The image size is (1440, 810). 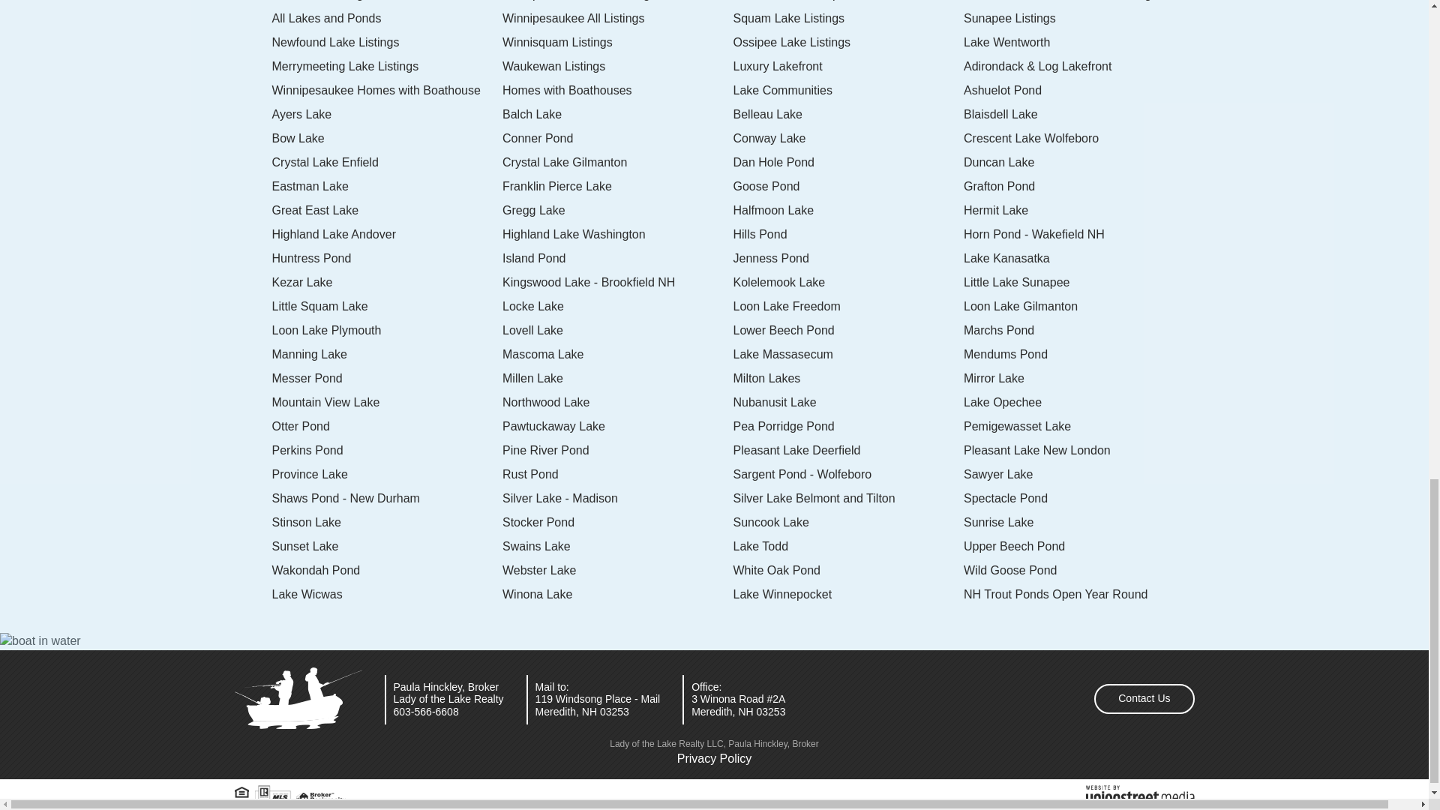 What do you see at coordinates (387, 19) in the screenshot?
I see `NH Lakes and Pond Property for Sale - All ` at bounding box center [387, 19].